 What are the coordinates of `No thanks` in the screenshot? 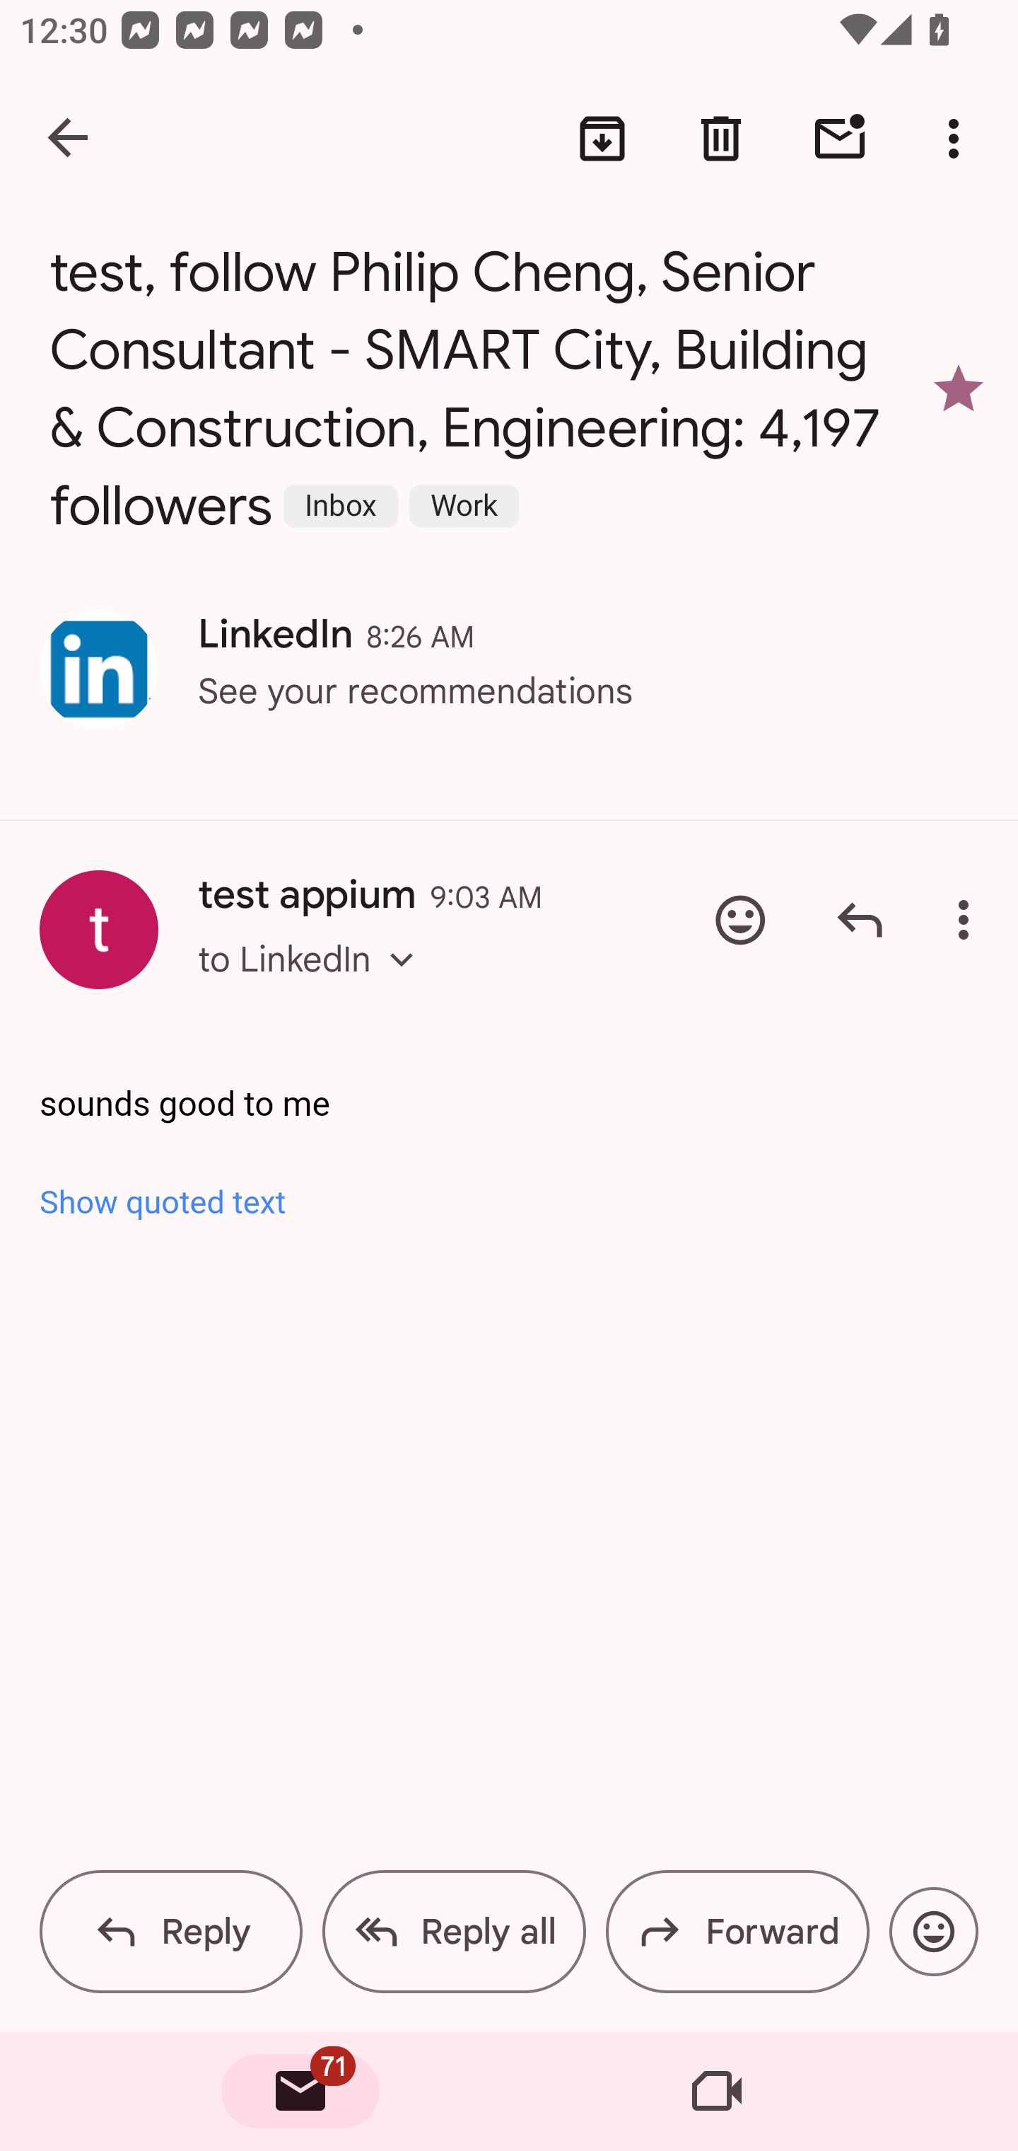 It's located at (535, 650).